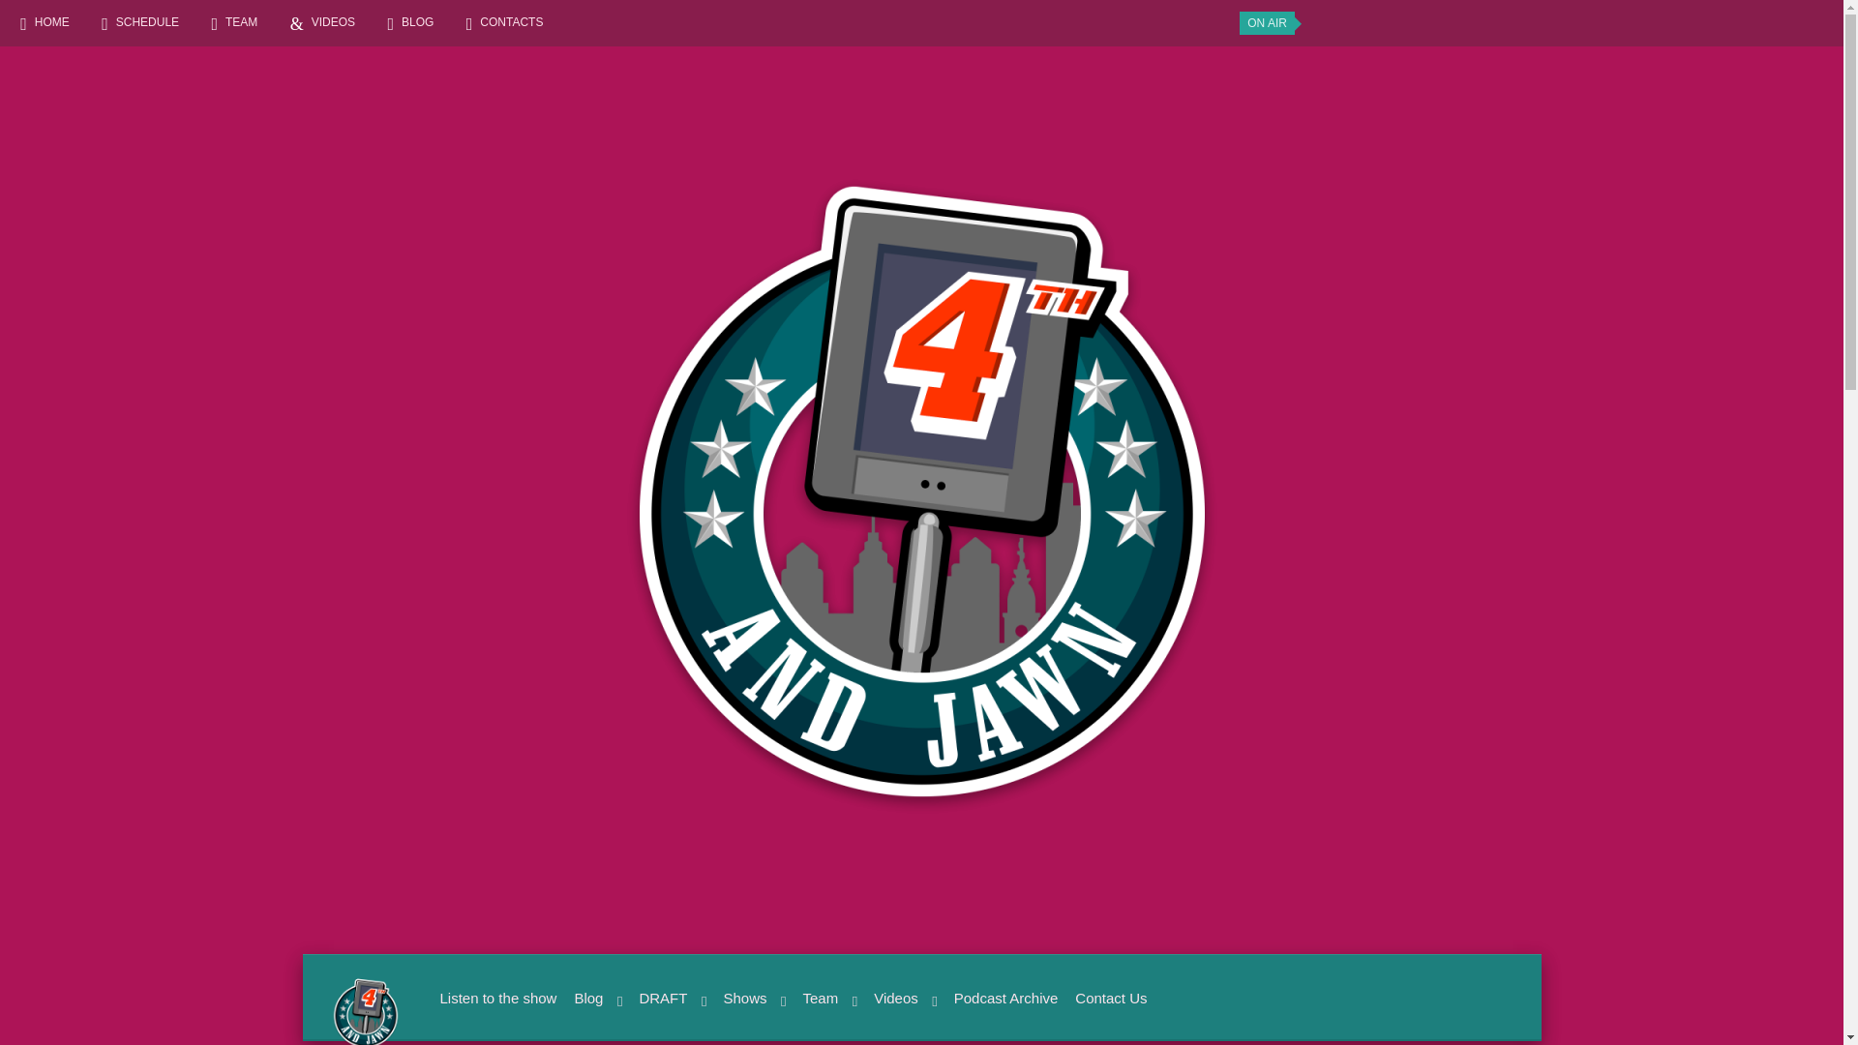  Describe the element at coordinates (143, 22) in the screenshot. I see `SCHEDULE` at that location.